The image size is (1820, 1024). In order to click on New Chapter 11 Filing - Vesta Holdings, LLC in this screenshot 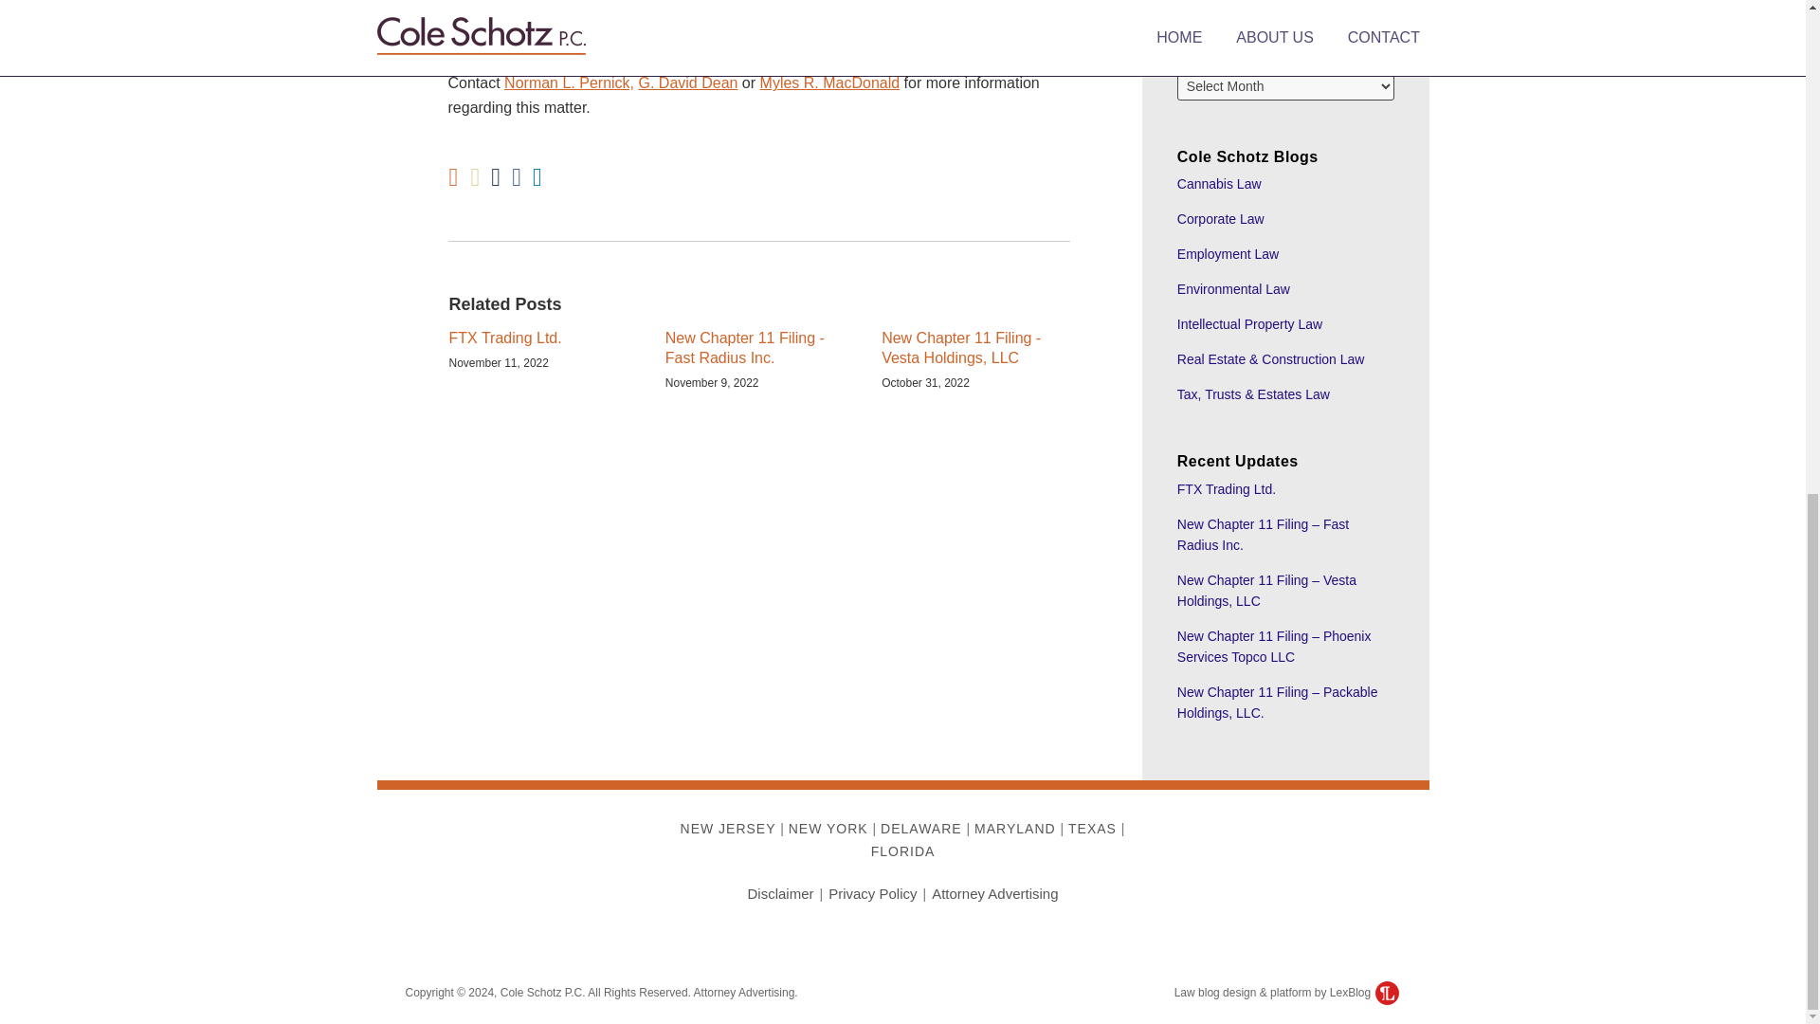, I will do `click(974, 348)`.